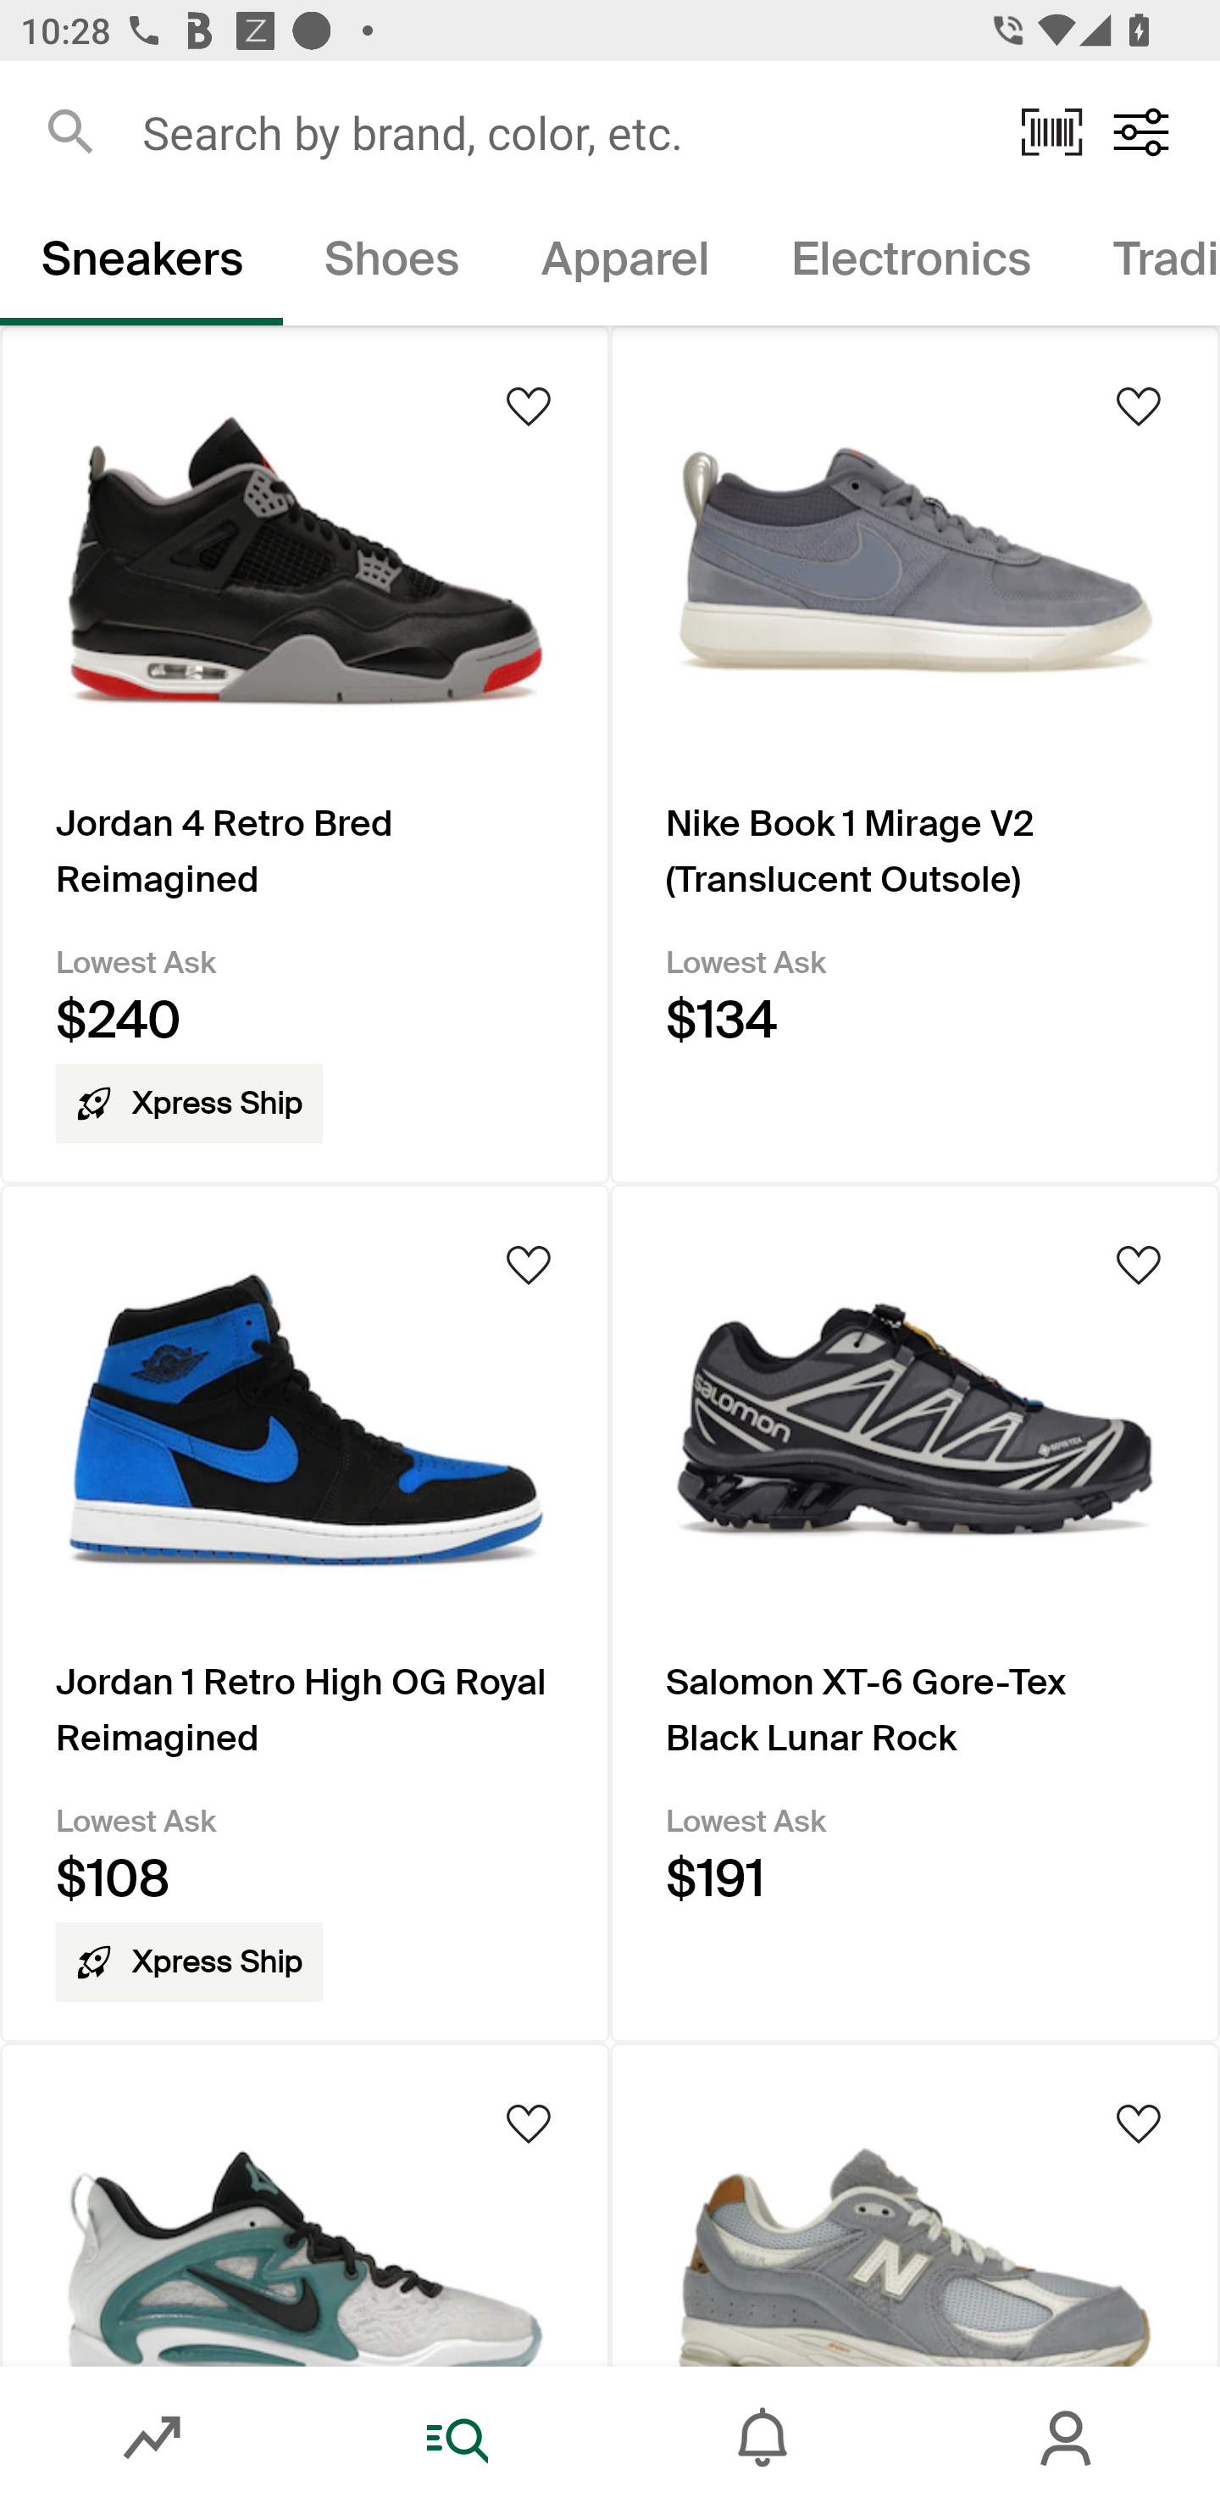  Describe the element at coordinates (305, 2204) in the screenshot. I see `Product Image` at that location.